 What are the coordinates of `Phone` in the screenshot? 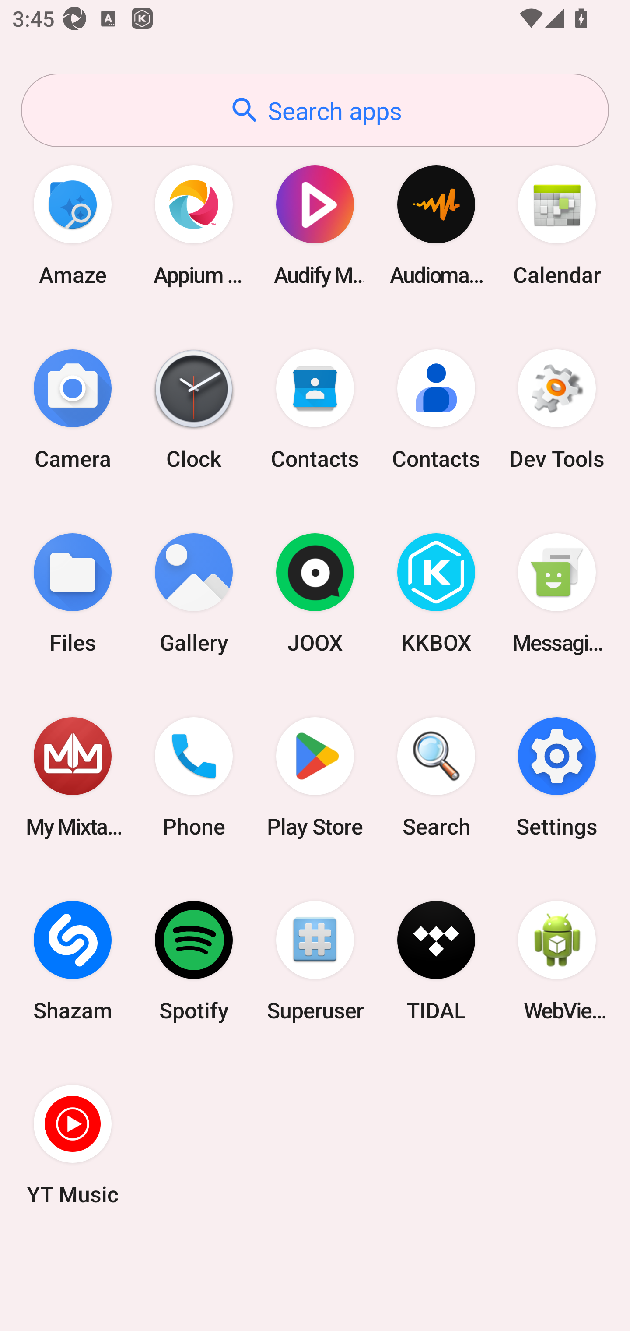 It's located at (194, 777).